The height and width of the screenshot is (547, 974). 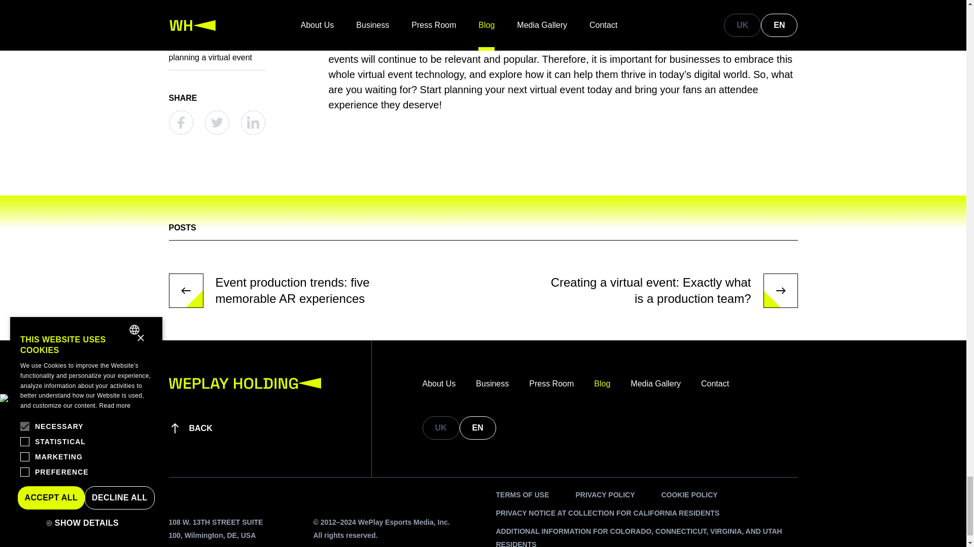 I want to click on Event production trends: five memorable AR experiences, so click(x=296, y=291).